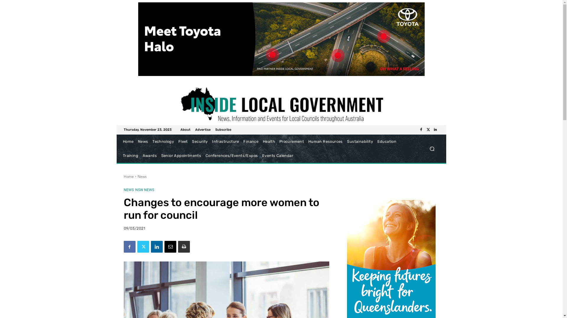 This screenshot has width=567, height=318. Describe the element at coordinates (421, 130) in the screenshot. I see `Facebook` at that location.